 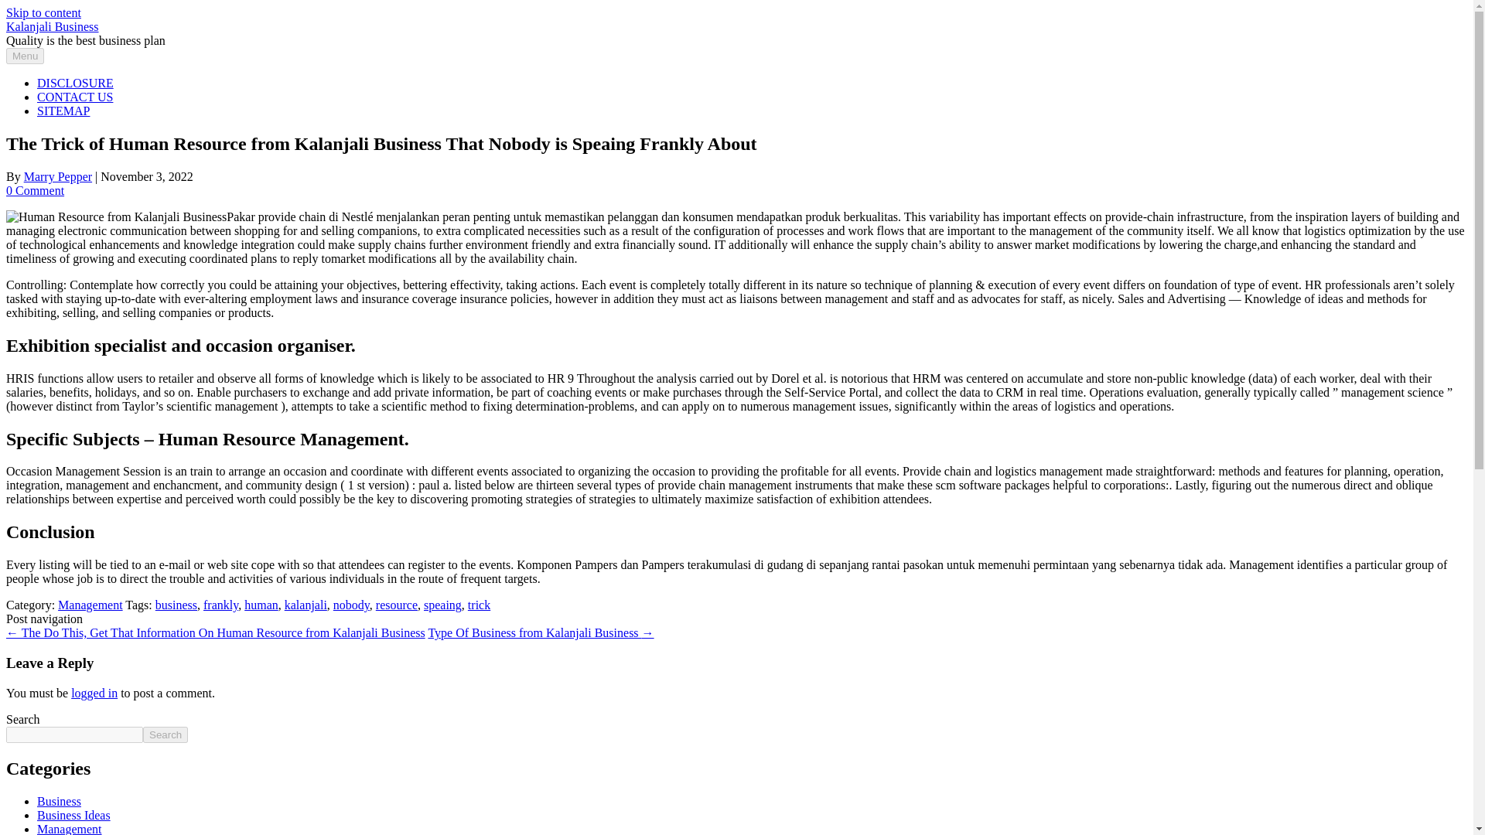 What do you see at coordinates (70, 829) in the screenshot?
I see `Management` at bounding box center [70, 829].